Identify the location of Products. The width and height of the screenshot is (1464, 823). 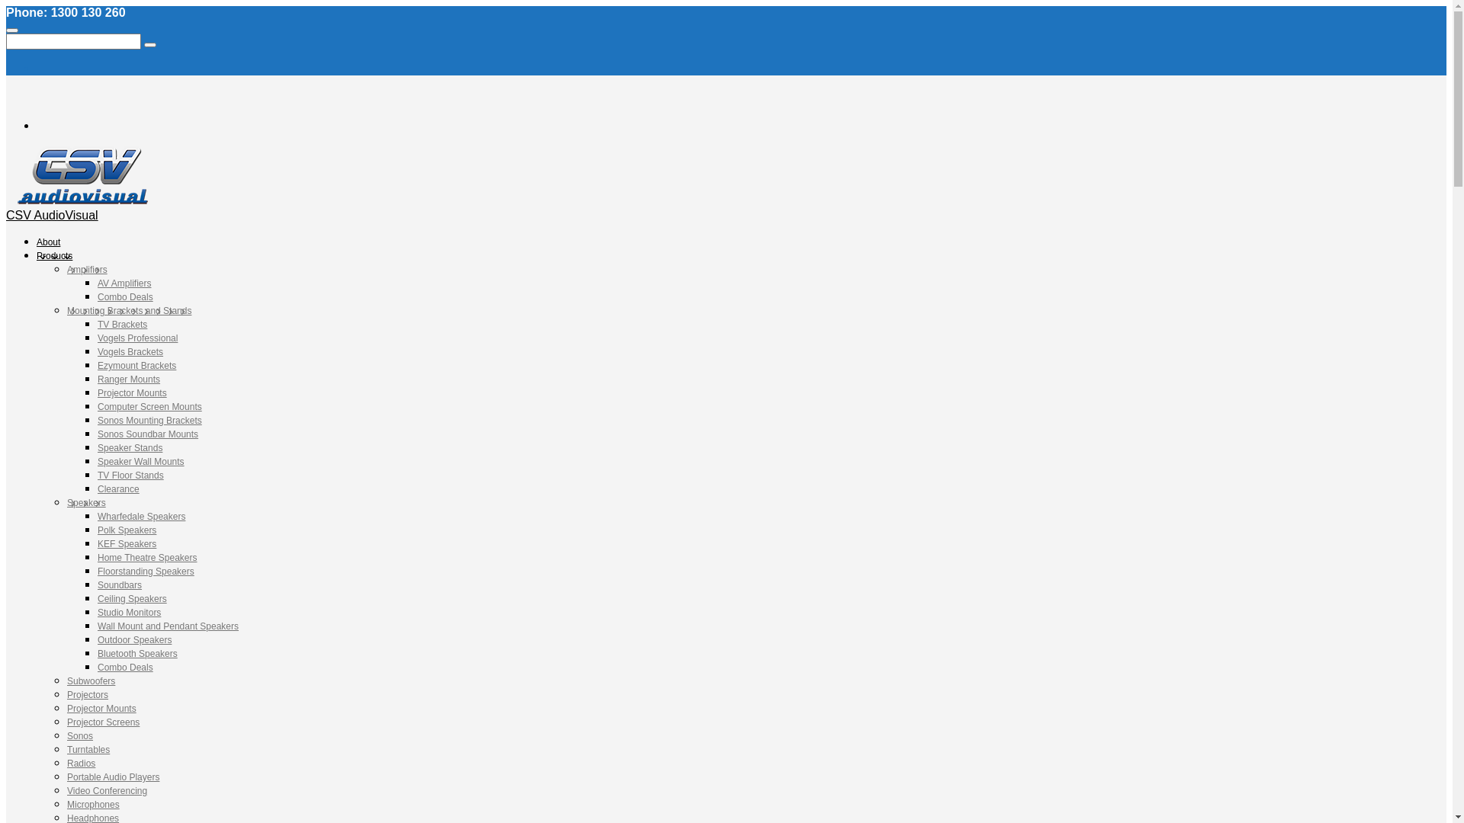
(55, 256).